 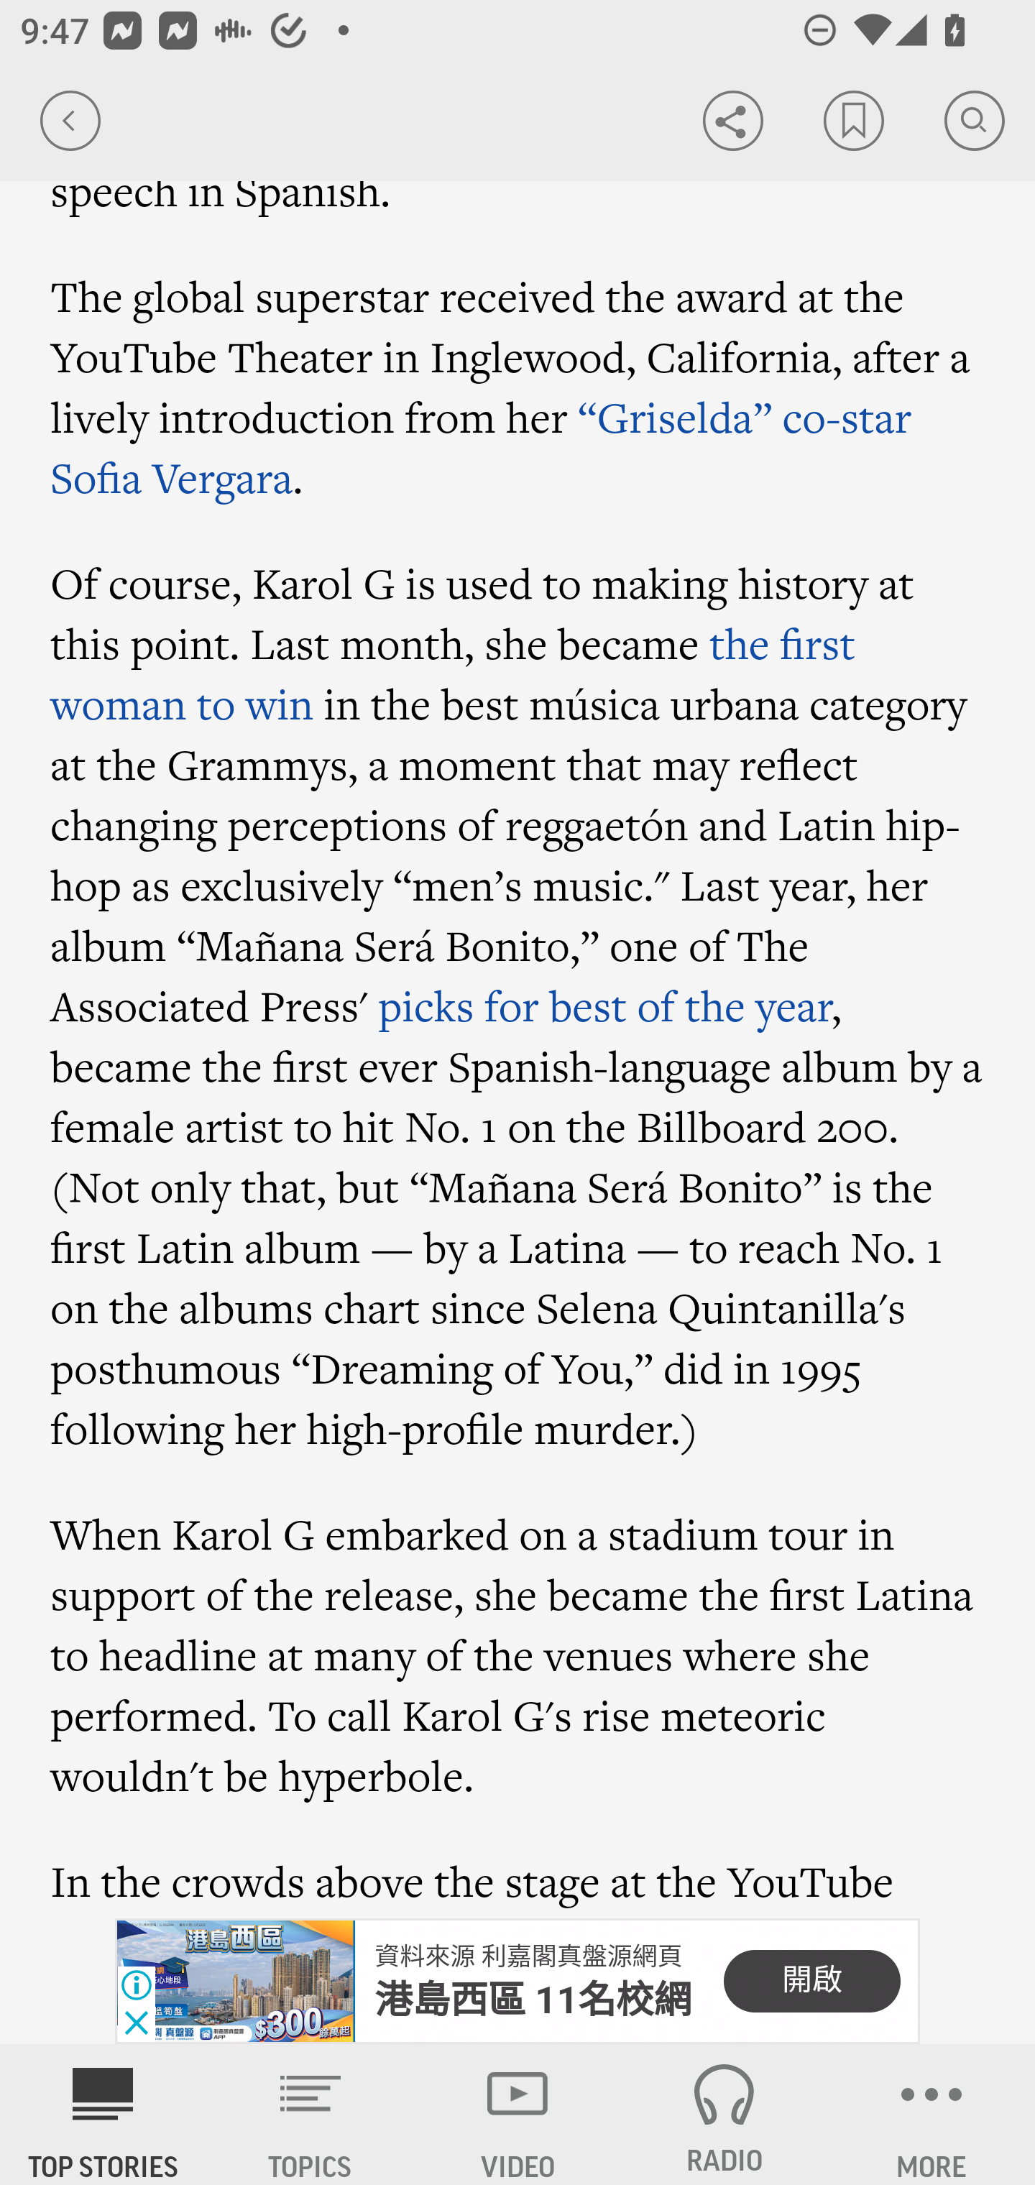 What do you see at coordinates (482, 448) in the screenshot?
I see `“Griselda” co-star Sofia Vergara` at bounding box center [482, 448].